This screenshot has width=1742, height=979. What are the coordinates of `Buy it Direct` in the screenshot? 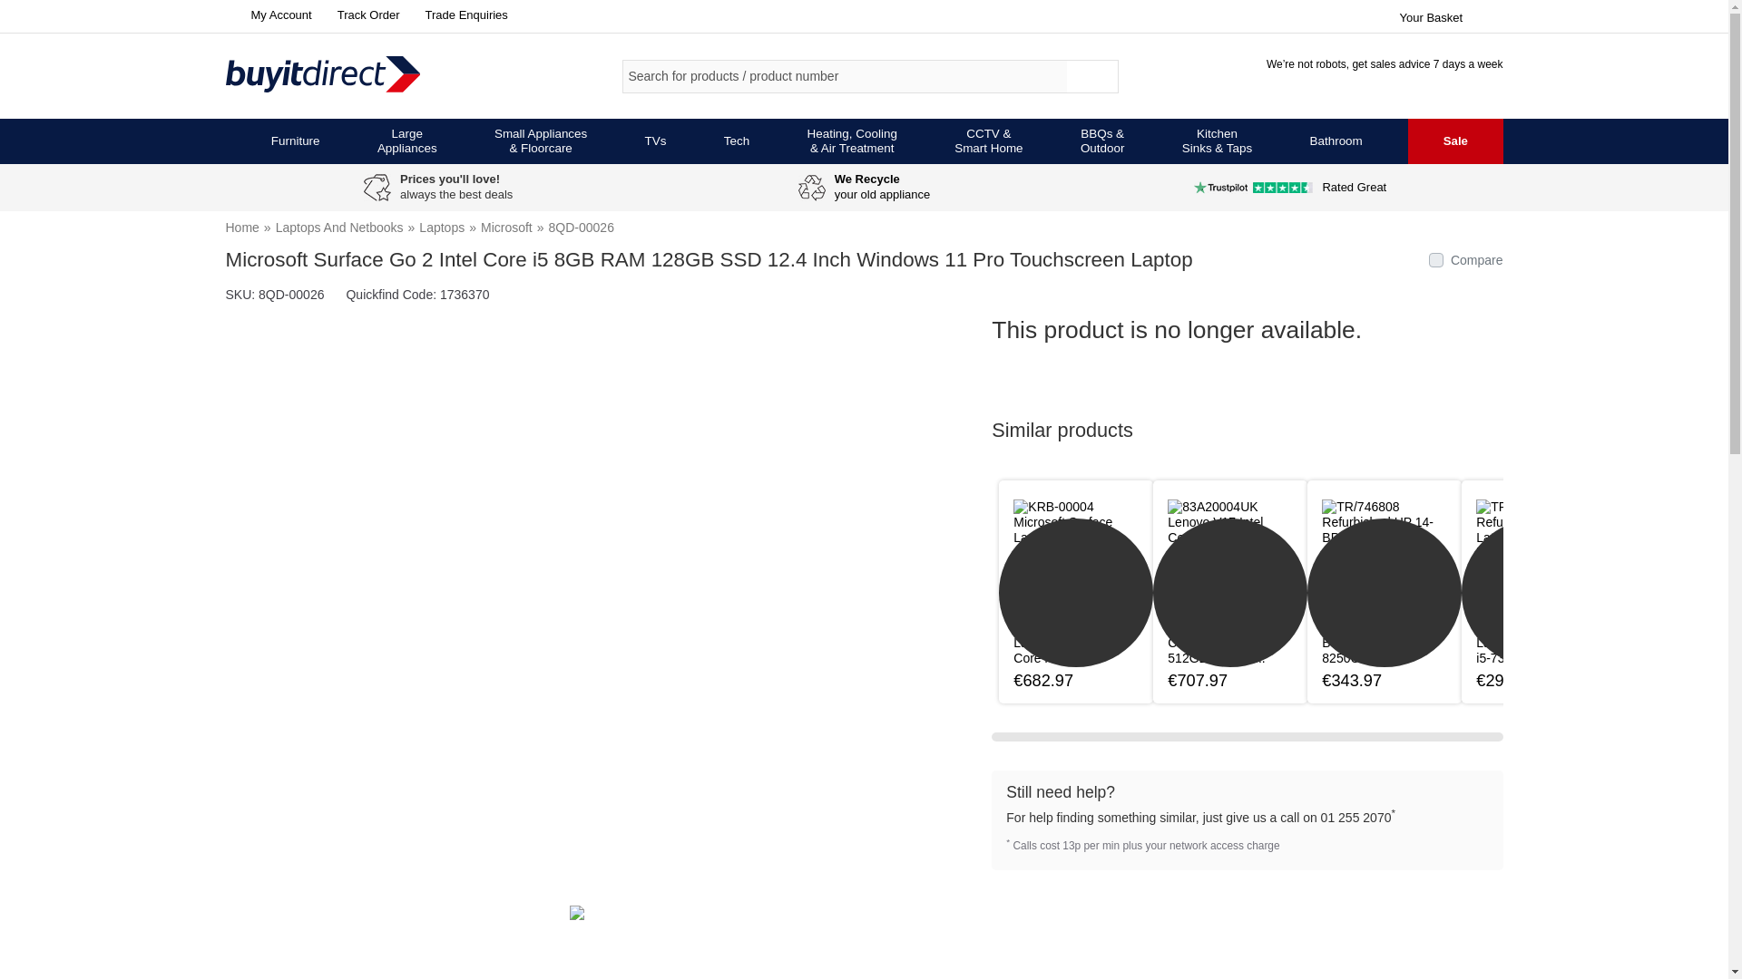 It's located at (352, 75).